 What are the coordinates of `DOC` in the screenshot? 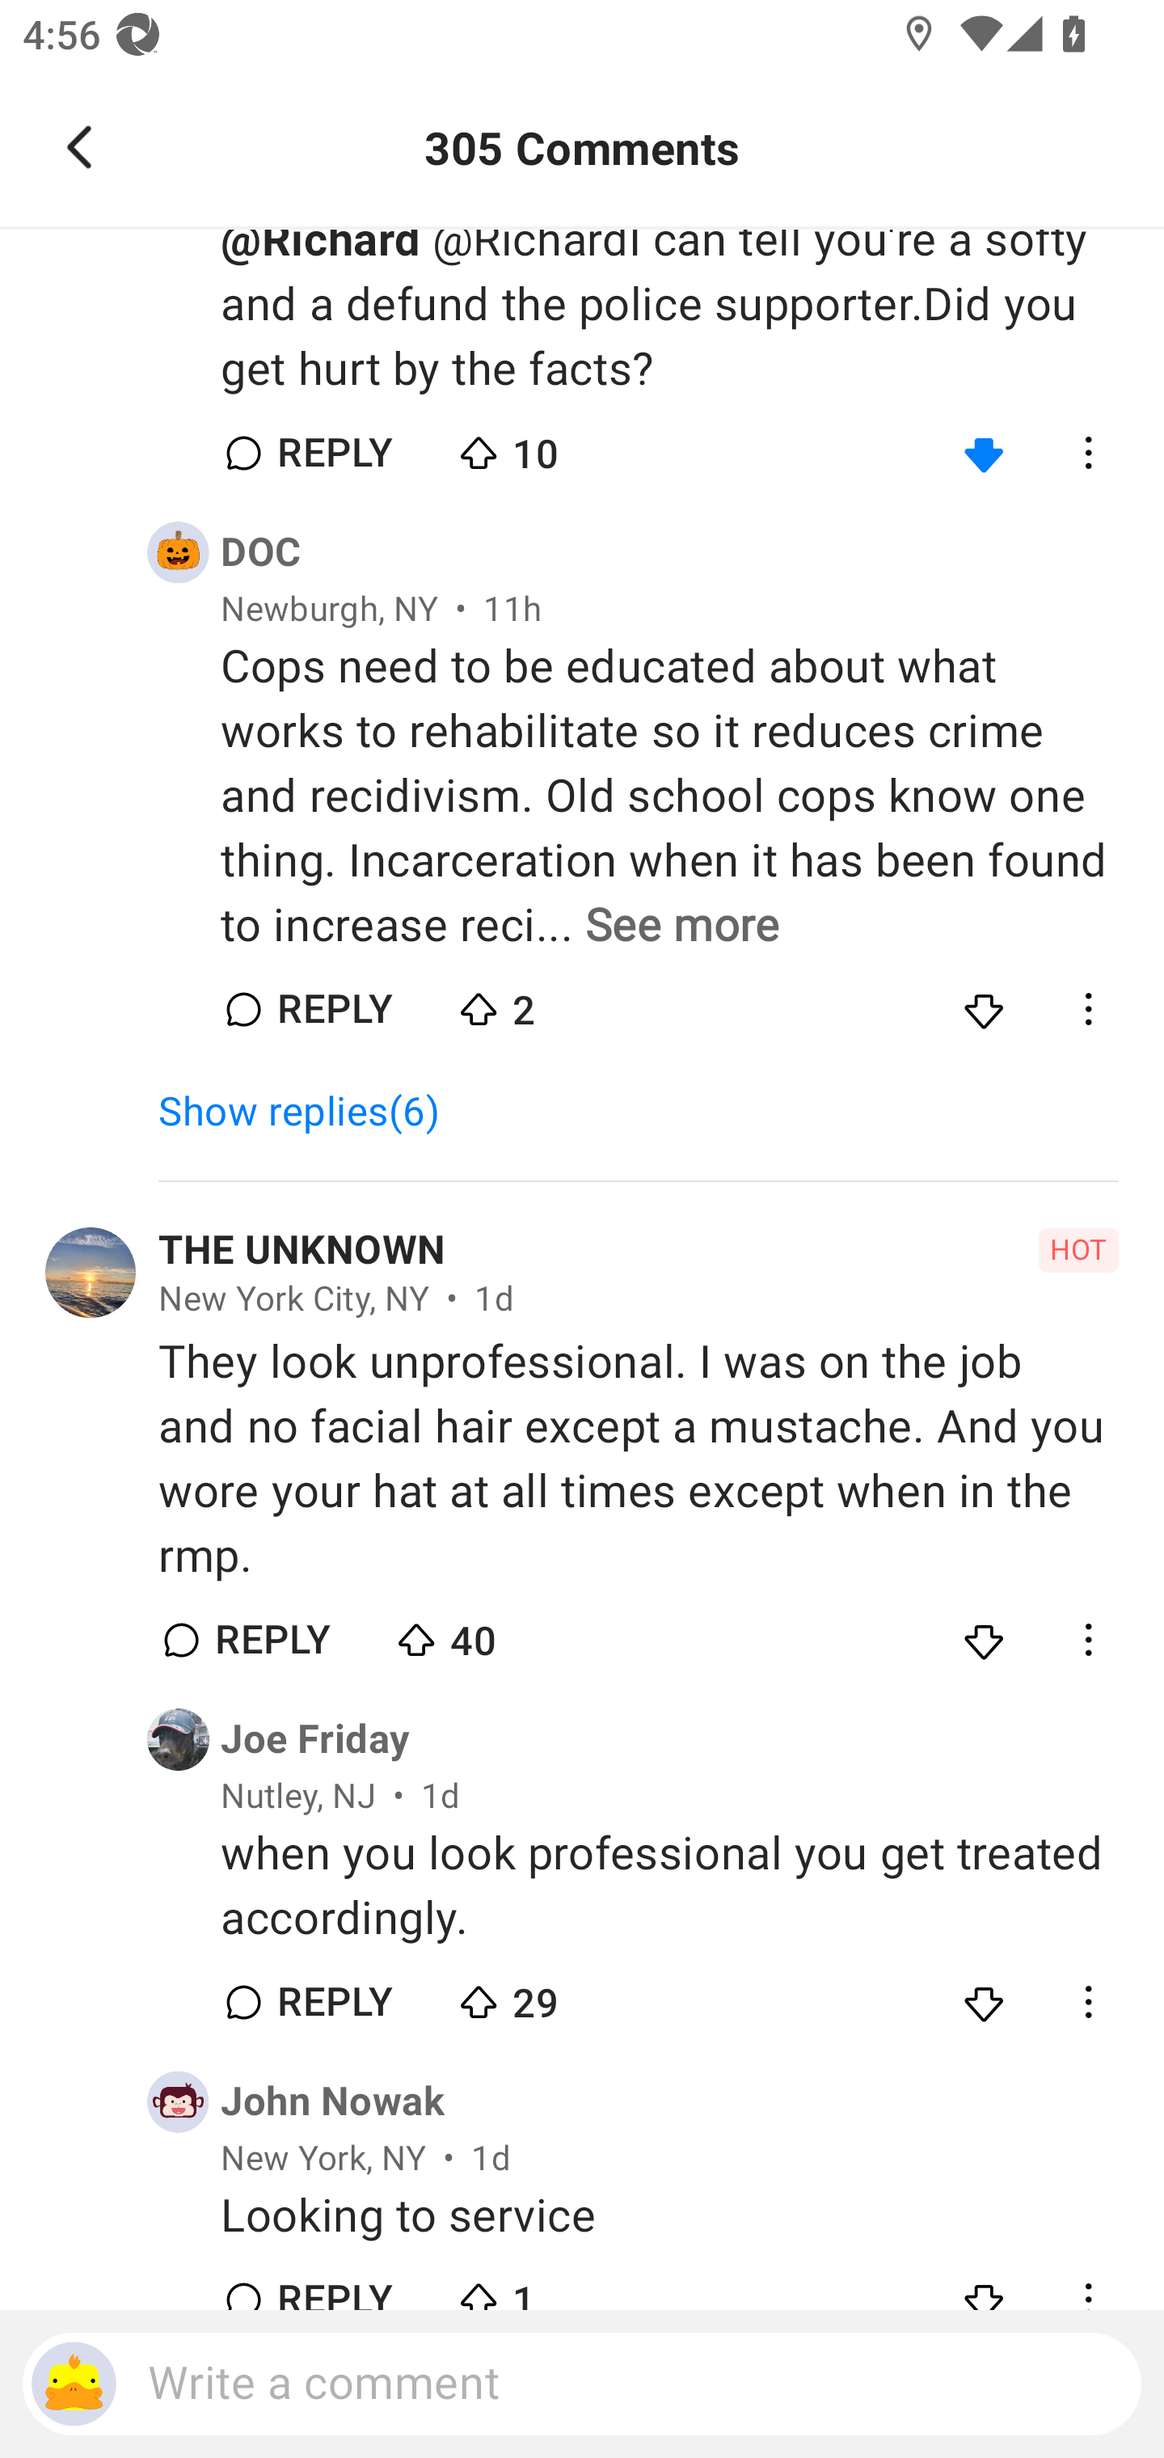 It's located at (260, 551).